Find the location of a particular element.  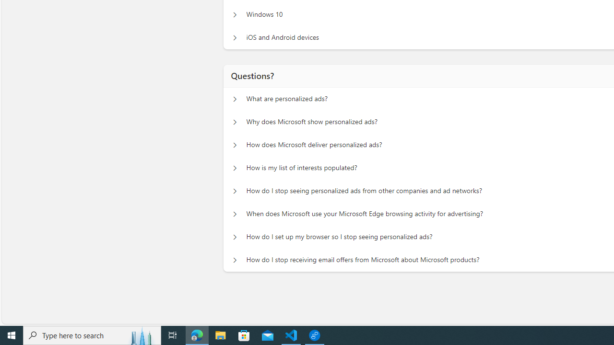

Questions? What are personalized ads? is located at coordinates (235, 99).